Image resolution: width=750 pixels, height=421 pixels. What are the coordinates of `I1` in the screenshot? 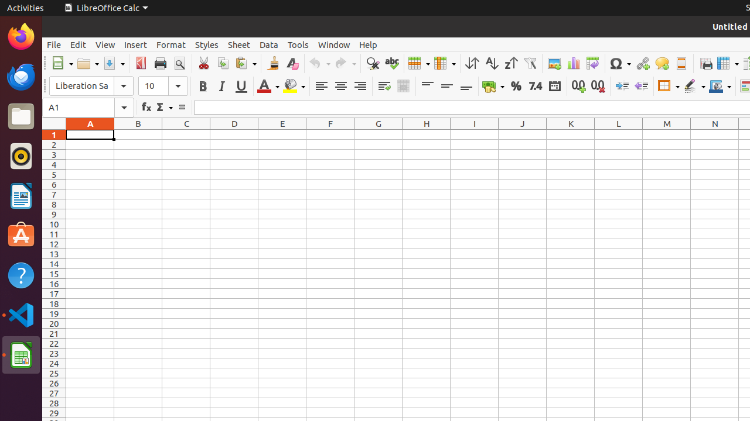 It's located at (475, 134).